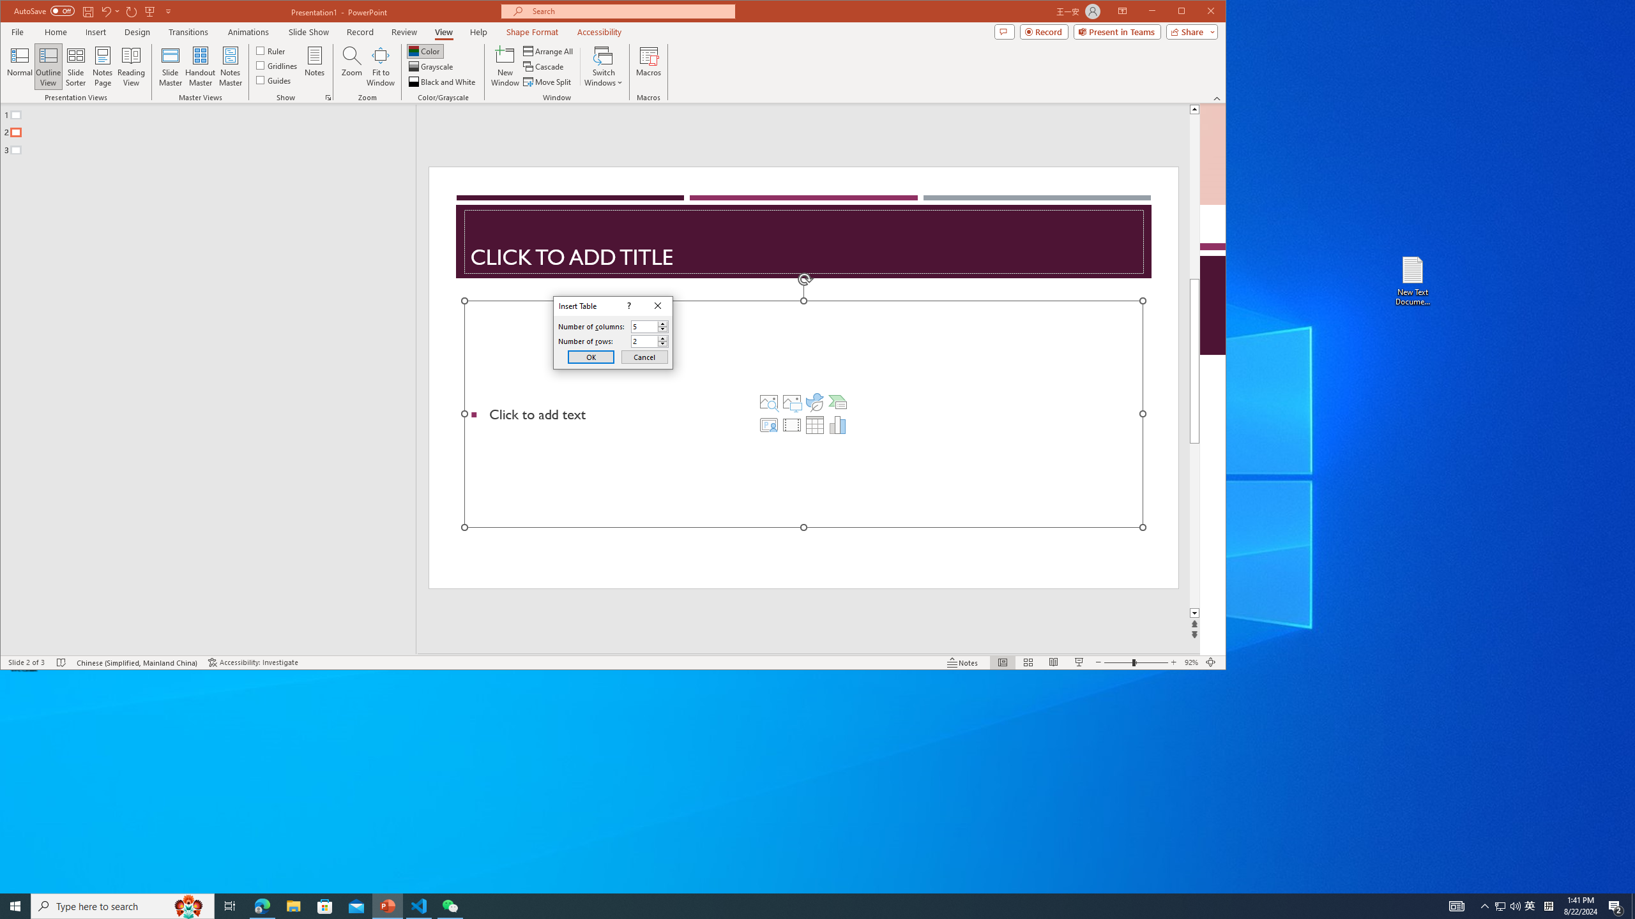 This screenshot has width=1635, height=919. What do you see at coordinates (815, 425) in the screenshot?
I see `Insert Table` at bounding box center [815, 425].